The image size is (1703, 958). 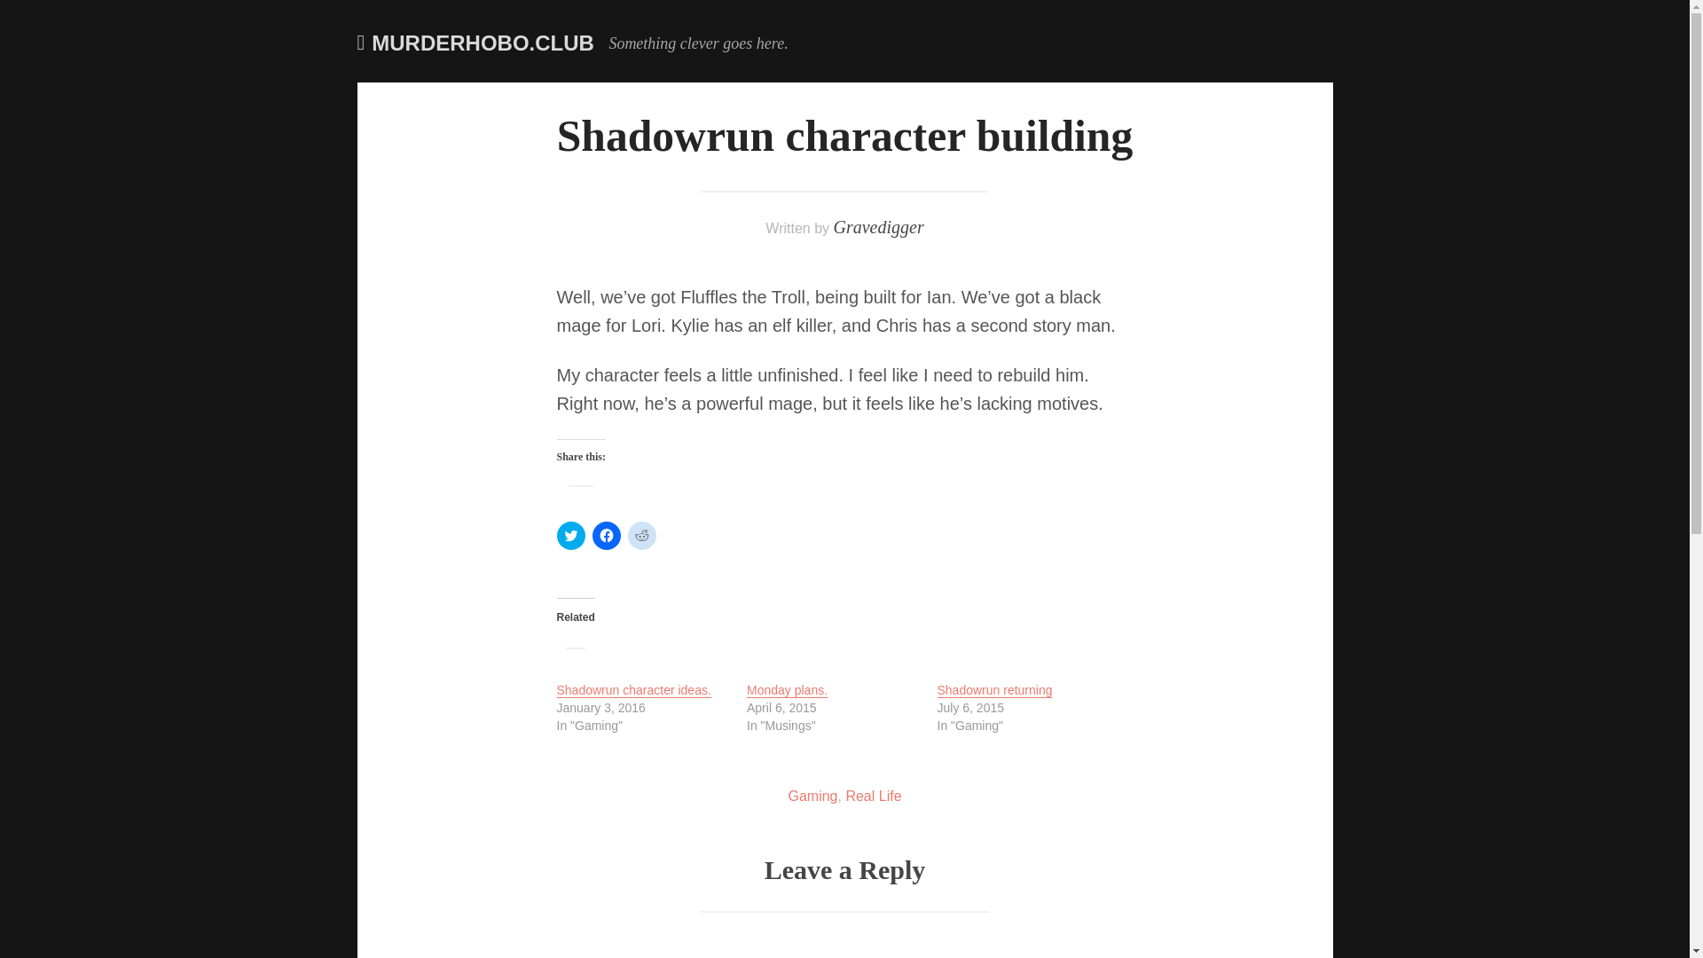 I want to click on Real Life, so click(x=873, y=796).